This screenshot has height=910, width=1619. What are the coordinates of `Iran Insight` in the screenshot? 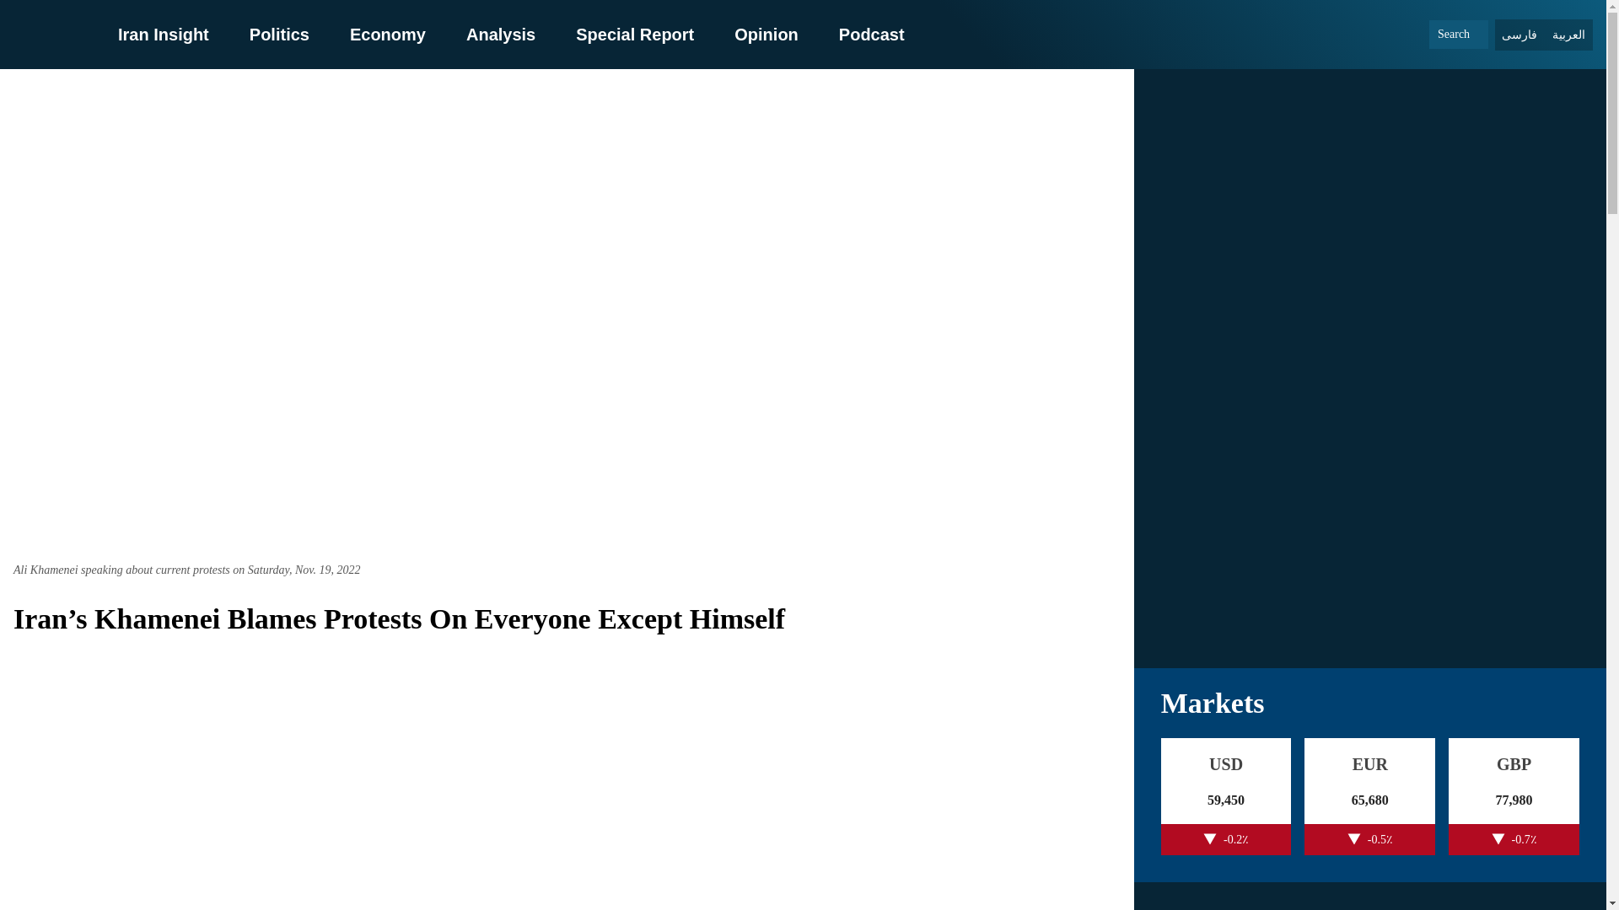 It's located at (164, 34).